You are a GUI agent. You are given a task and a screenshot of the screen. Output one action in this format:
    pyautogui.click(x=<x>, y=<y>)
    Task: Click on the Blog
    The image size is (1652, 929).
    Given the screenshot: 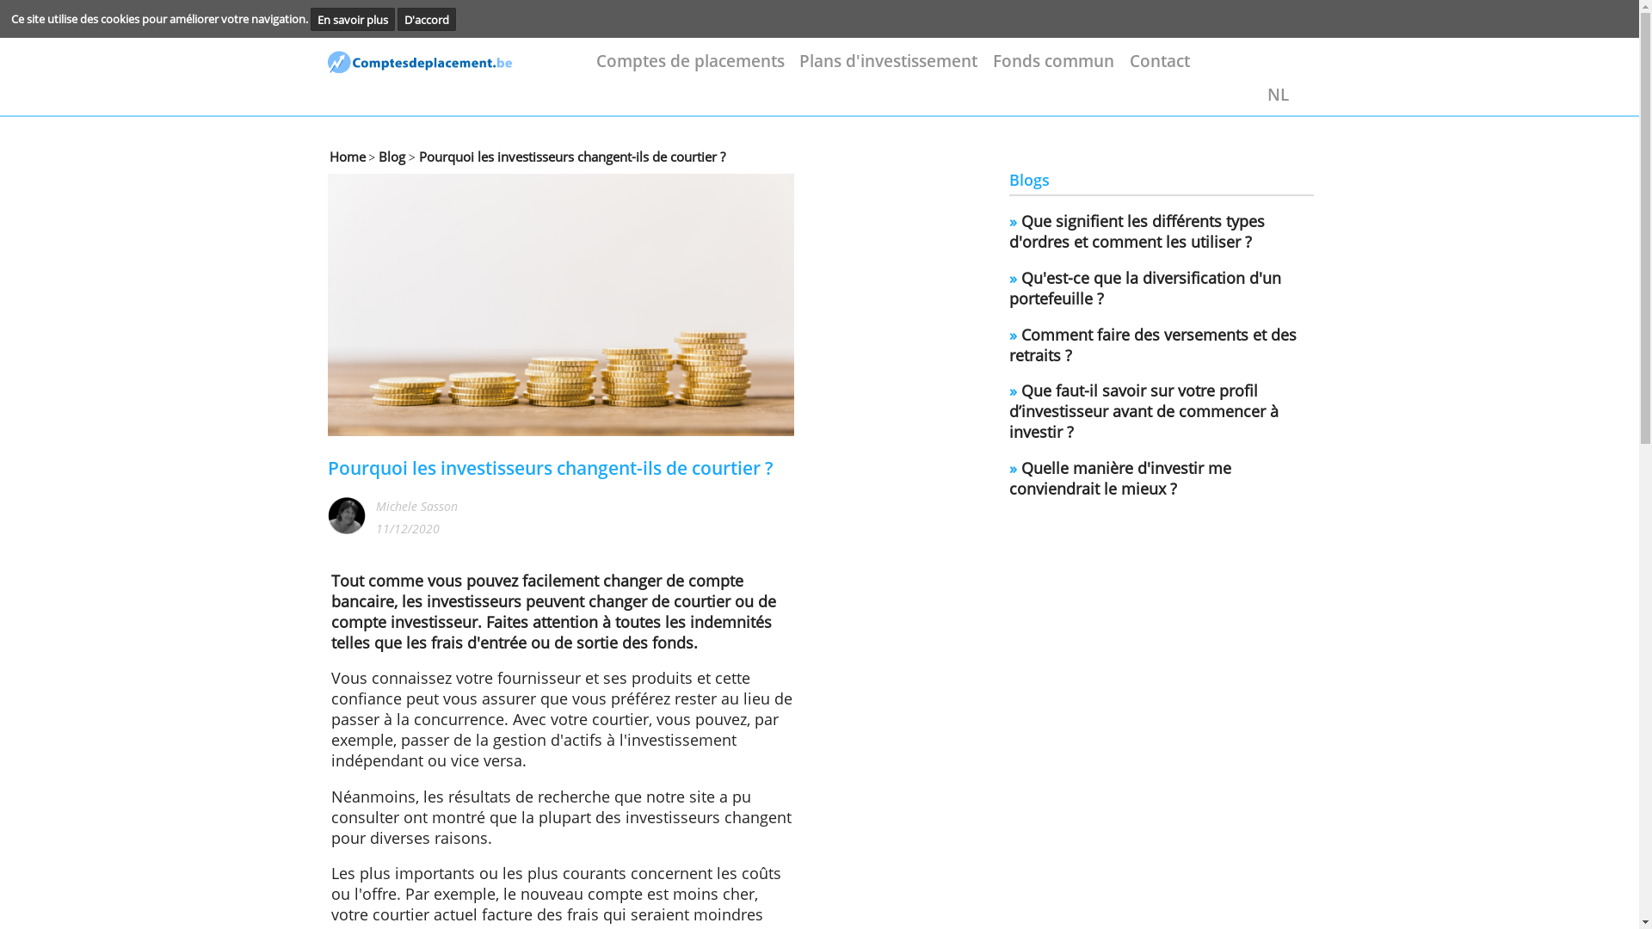 What is the action you would take?
    pyautogui.click(x=444, y=177)
    